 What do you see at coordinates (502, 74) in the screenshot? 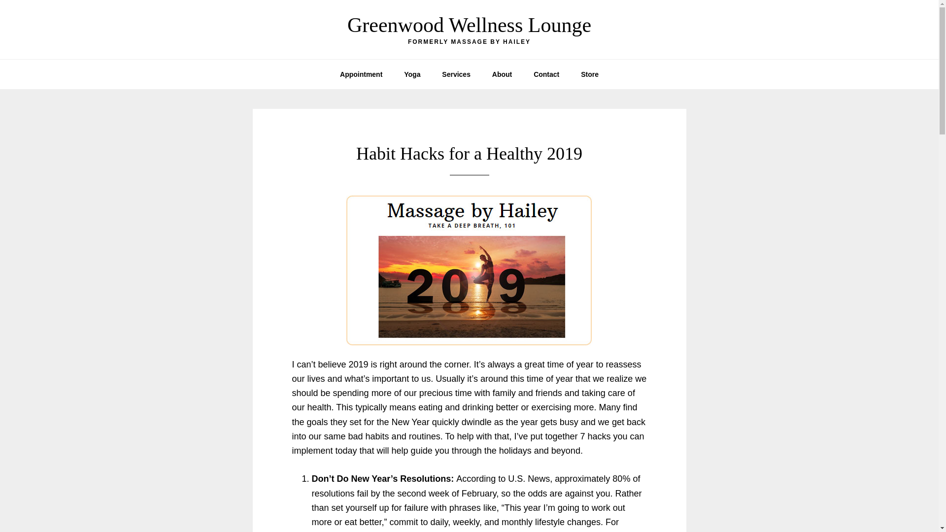
I see `About` at bounding box center [502, 74].